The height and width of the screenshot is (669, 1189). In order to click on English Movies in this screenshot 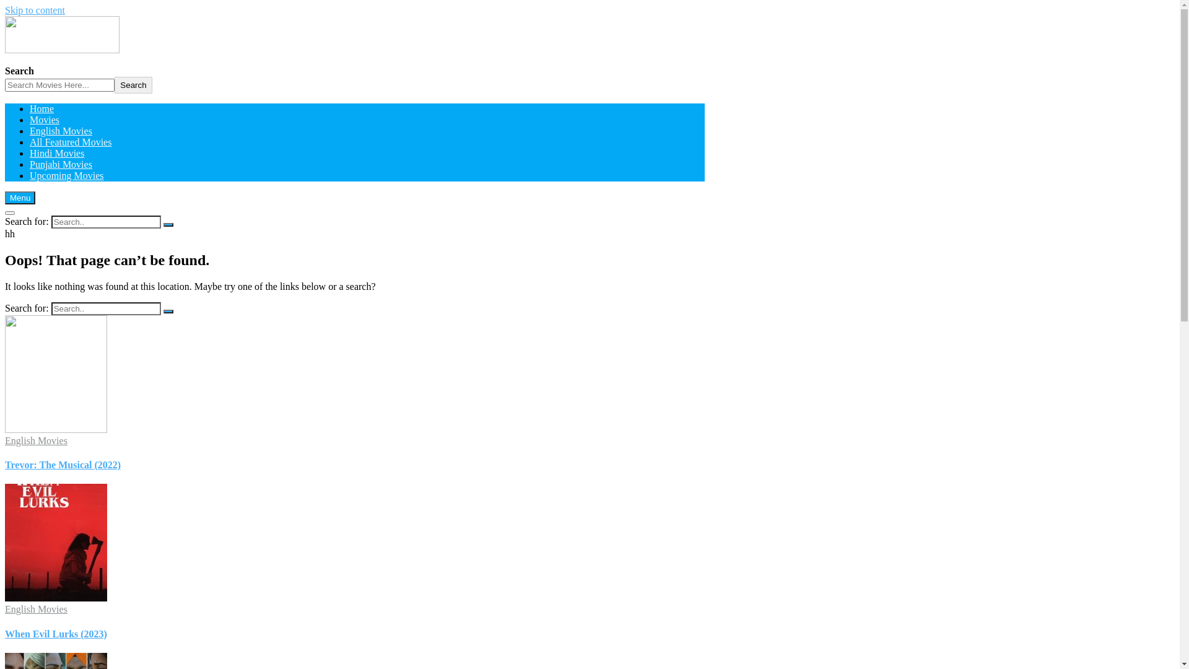, I will do `click(61, 131)`.